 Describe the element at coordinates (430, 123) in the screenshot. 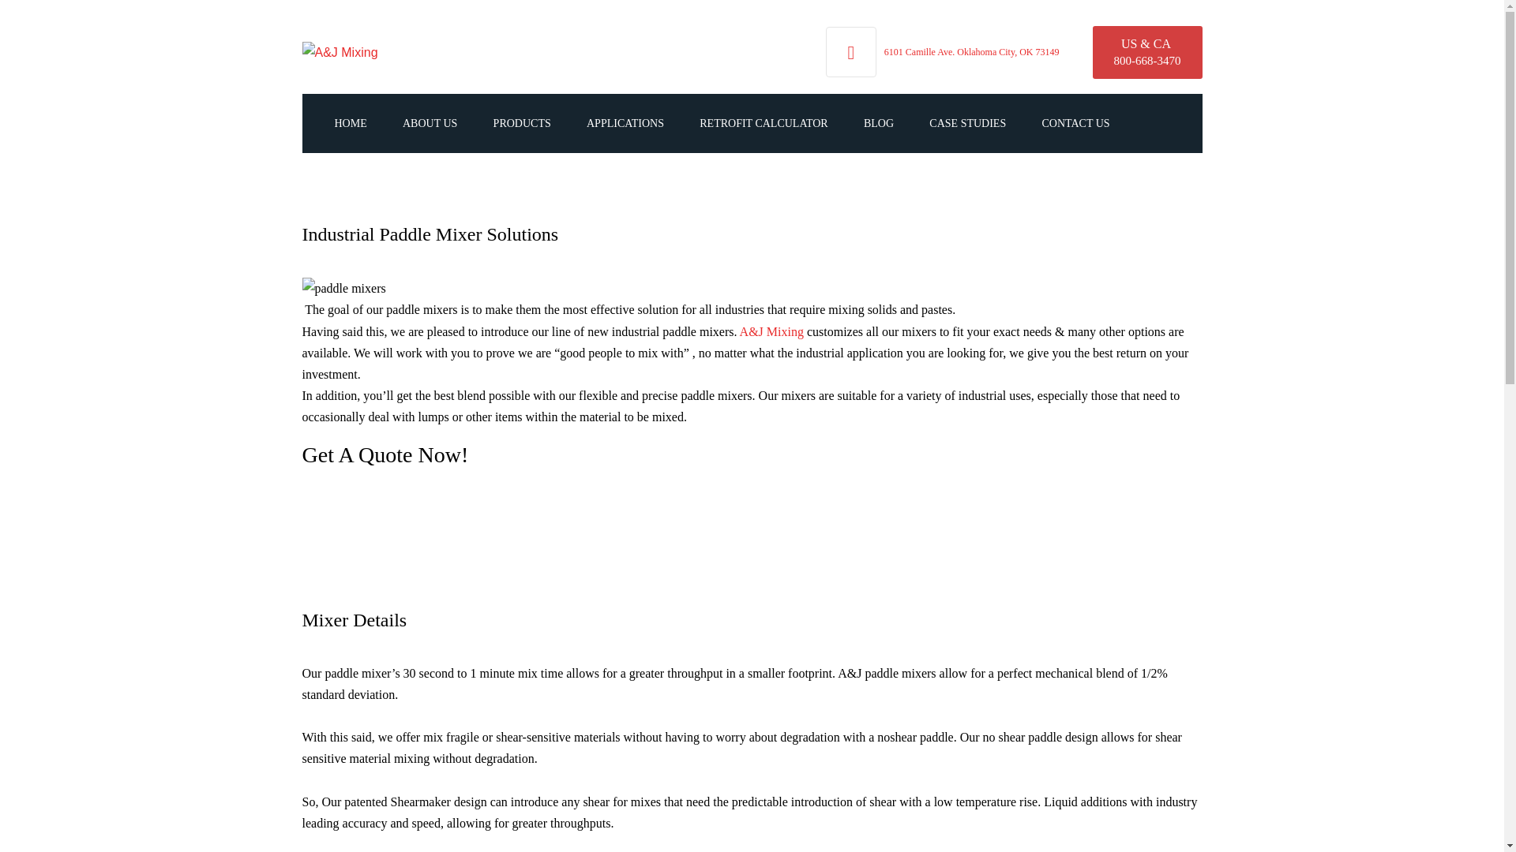

I see `ABOUT US` at that location.